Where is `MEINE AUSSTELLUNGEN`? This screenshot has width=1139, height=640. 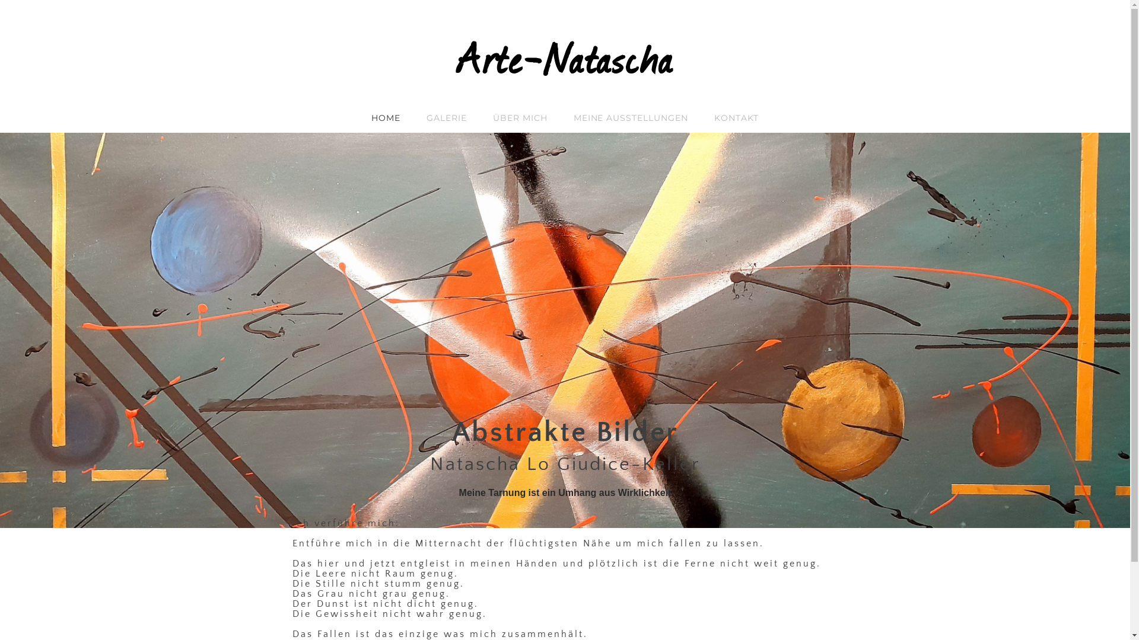
MEINE AUSSTELLUNGEN is located at coordinates (631, 119).